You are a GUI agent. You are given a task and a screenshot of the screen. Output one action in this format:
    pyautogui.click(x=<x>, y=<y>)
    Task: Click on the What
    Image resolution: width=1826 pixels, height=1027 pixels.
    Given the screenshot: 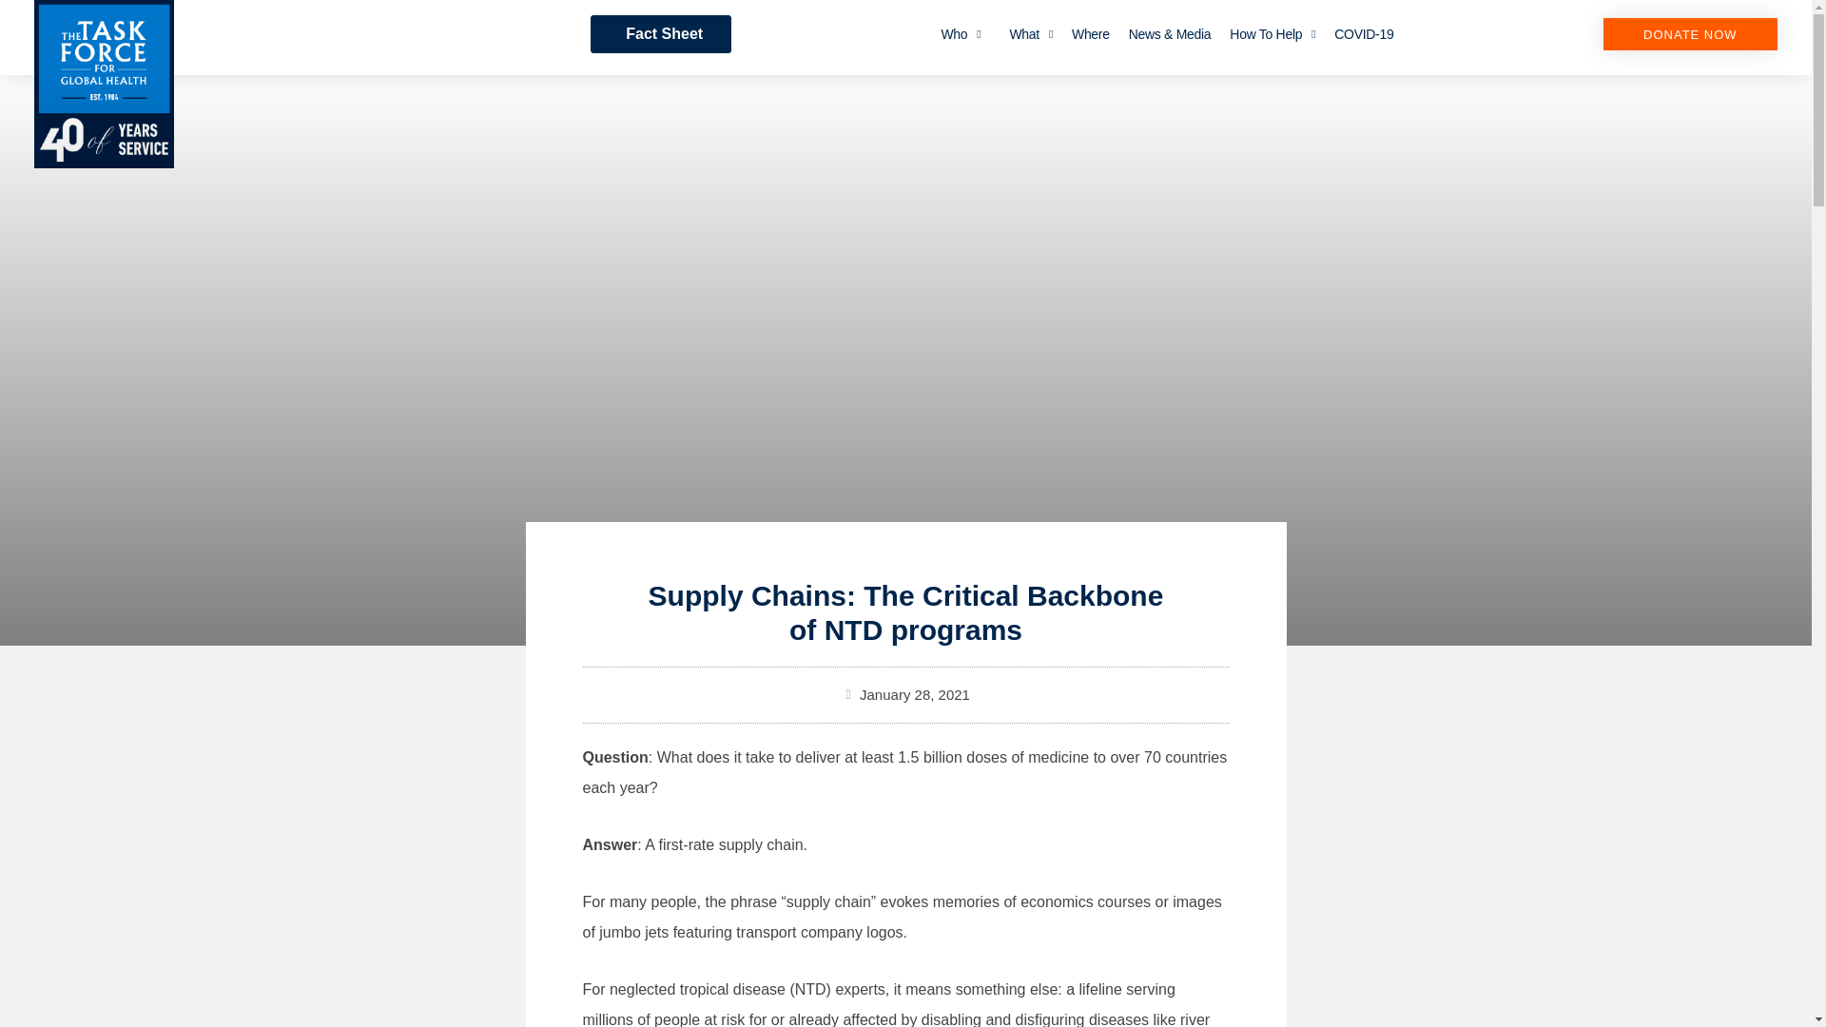 What is the action you would take?
    pyautogui.click(x=1031, y=34)
    